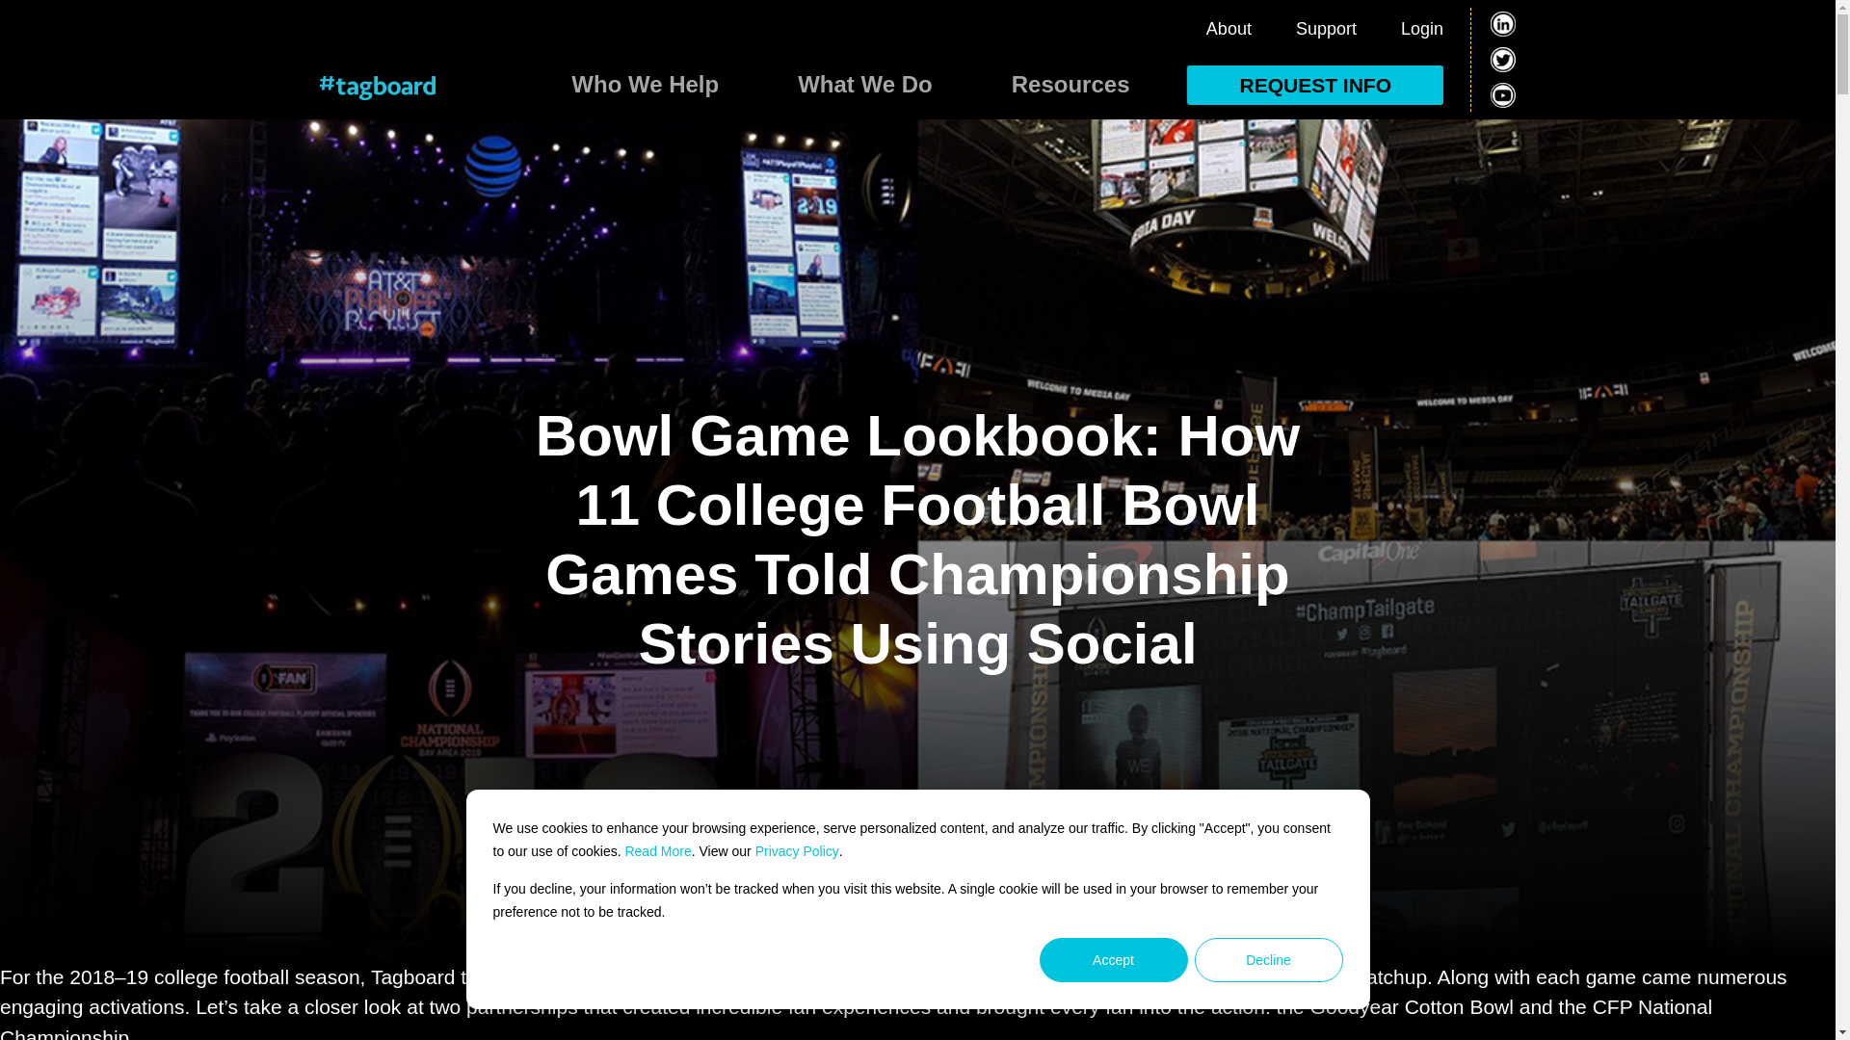 The height and width of the screenshot is (1040, 1850). Describe the element at coordinates (645, 89) in the screenshot. I see `Who We Help` at that location.